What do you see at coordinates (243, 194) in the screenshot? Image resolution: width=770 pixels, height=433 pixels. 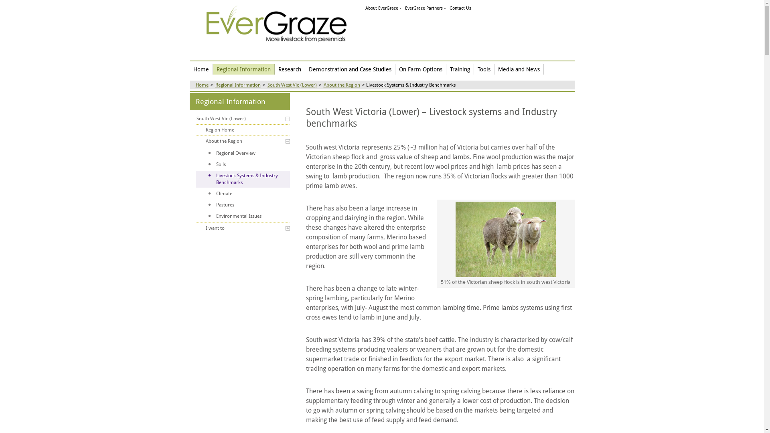 I see `Climate` at bounding box center [243, 194].